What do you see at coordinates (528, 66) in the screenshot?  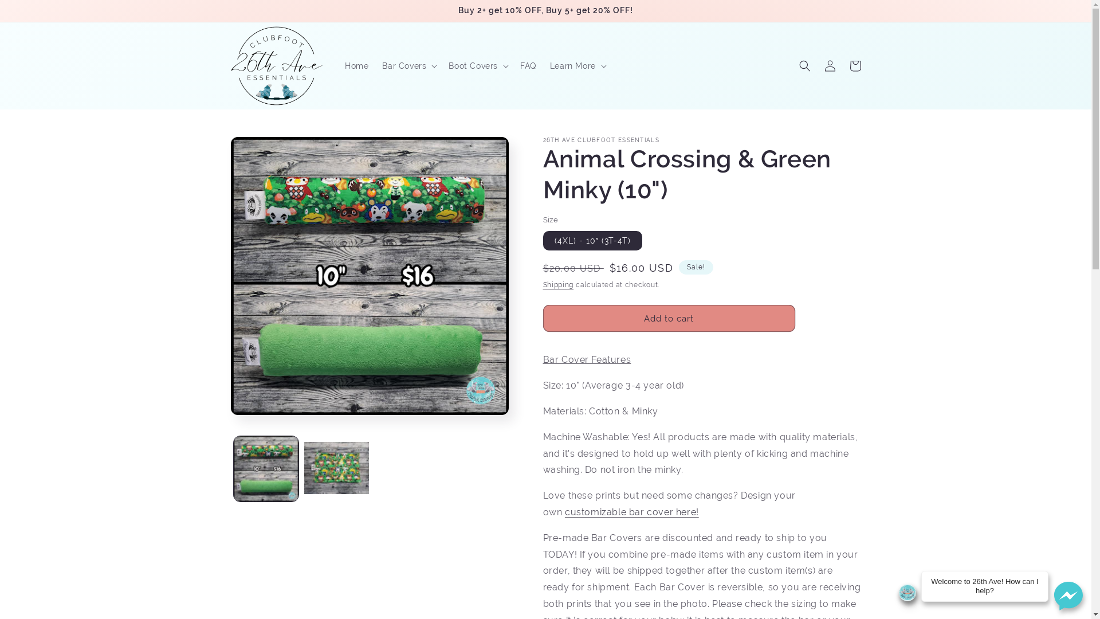 I see `FAQ` at bounding box center [528, 66].